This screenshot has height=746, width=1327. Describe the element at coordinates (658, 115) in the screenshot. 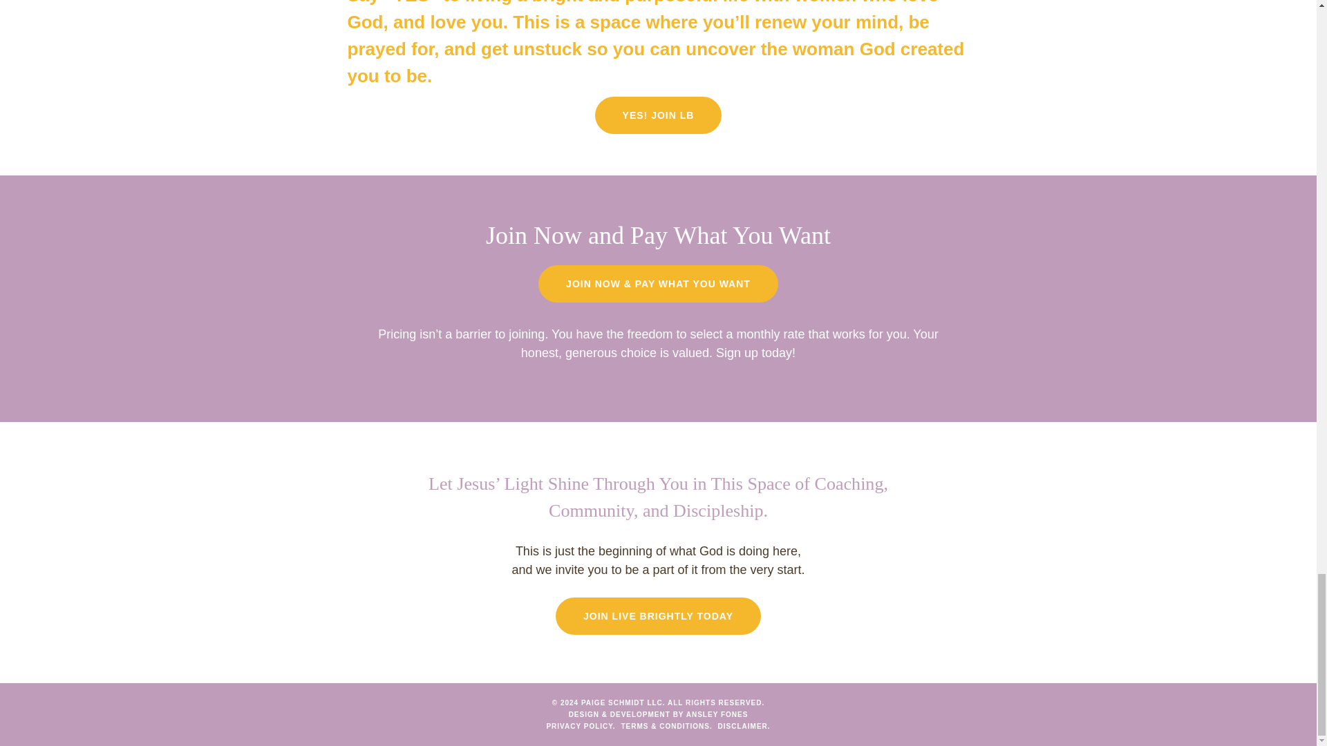

I see `YES! JOIN LB` at that location.